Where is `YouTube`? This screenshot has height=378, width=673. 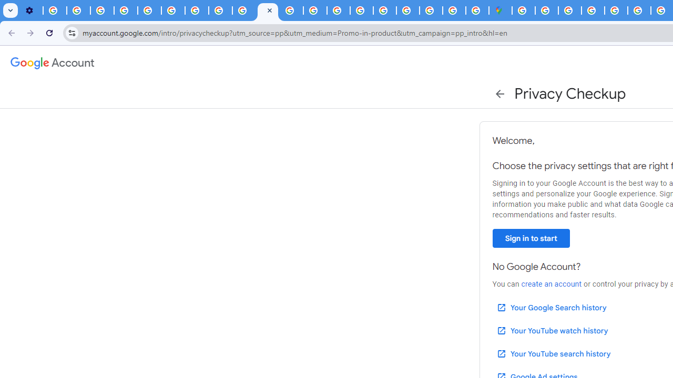
YouTube is located at coordinates (173, 10).